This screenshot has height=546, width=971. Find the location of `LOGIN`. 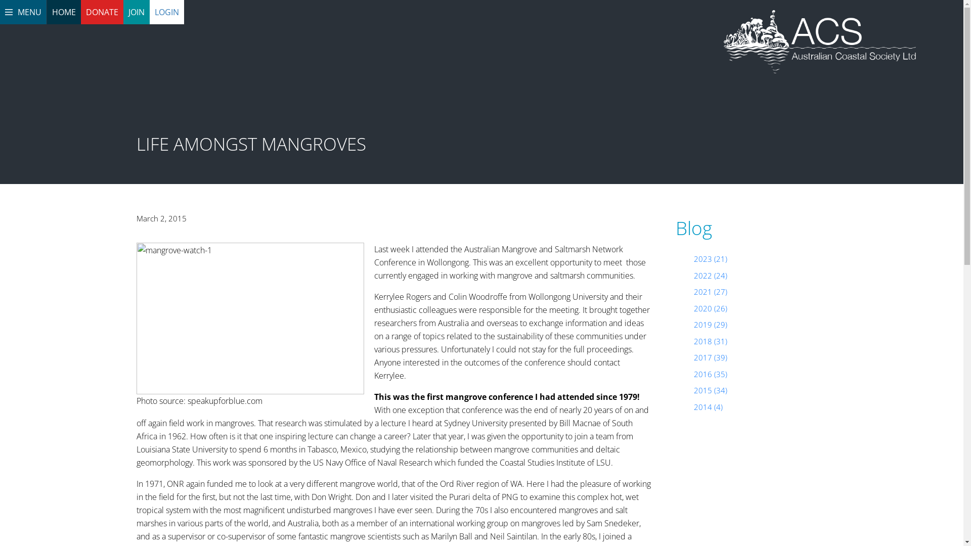

LOGIN is located at coordinates (167, 12).